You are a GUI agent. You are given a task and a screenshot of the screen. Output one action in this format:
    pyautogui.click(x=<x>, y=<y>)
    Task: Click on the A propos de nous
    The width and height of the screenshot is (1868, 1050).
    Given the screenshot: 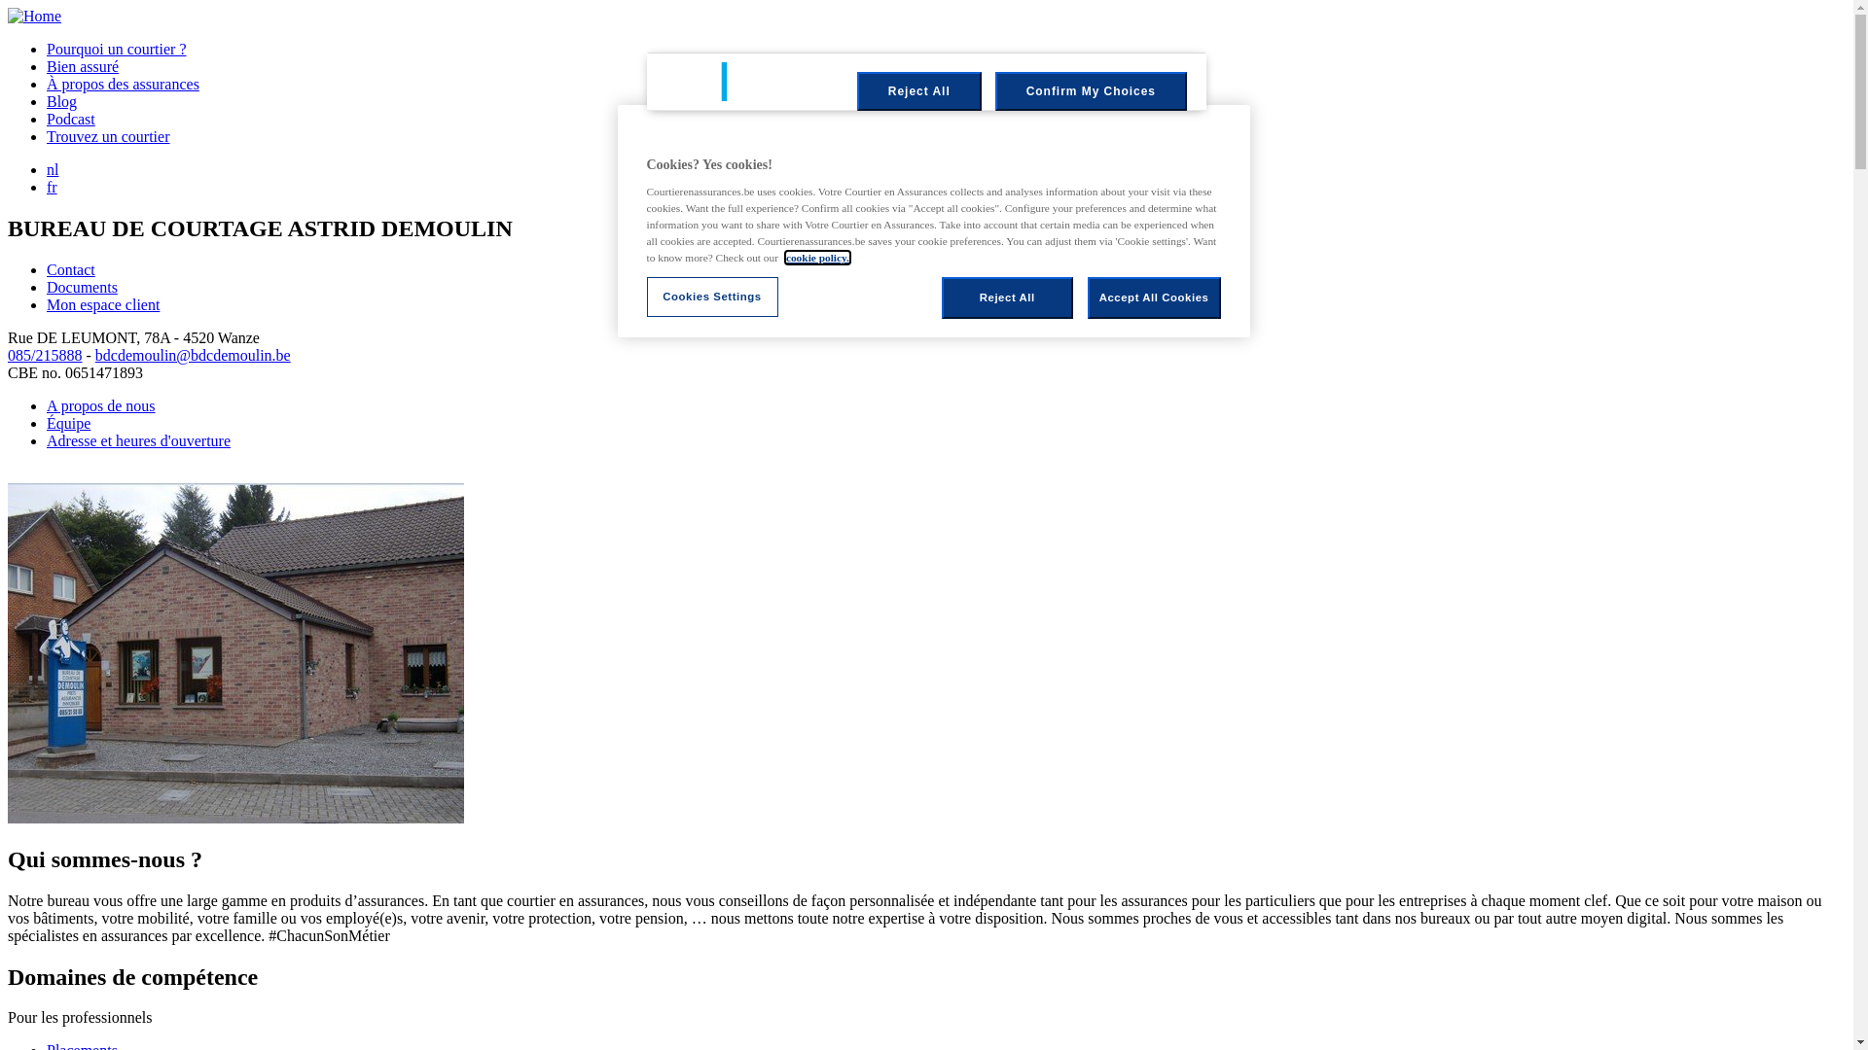 What is the action you would take?
    pyautogui.click(x=101, y=406)
    